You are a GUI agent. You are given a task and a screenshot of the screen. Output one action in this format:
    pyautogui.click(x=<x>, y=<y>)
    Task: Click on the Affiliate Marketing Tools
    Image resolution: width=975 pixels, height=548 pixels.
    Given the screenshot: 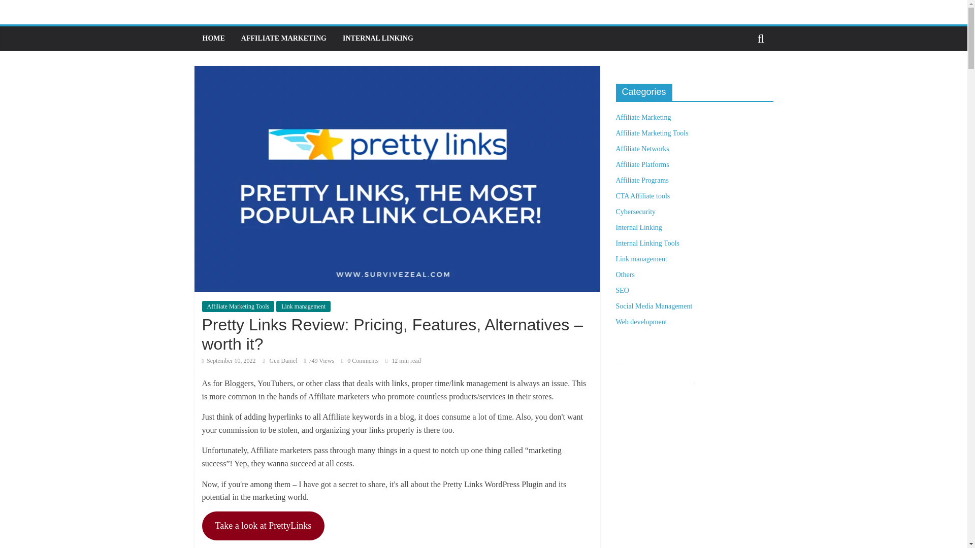 What is the action you would take?
    pyautogui.click(x=652, y=133)
    